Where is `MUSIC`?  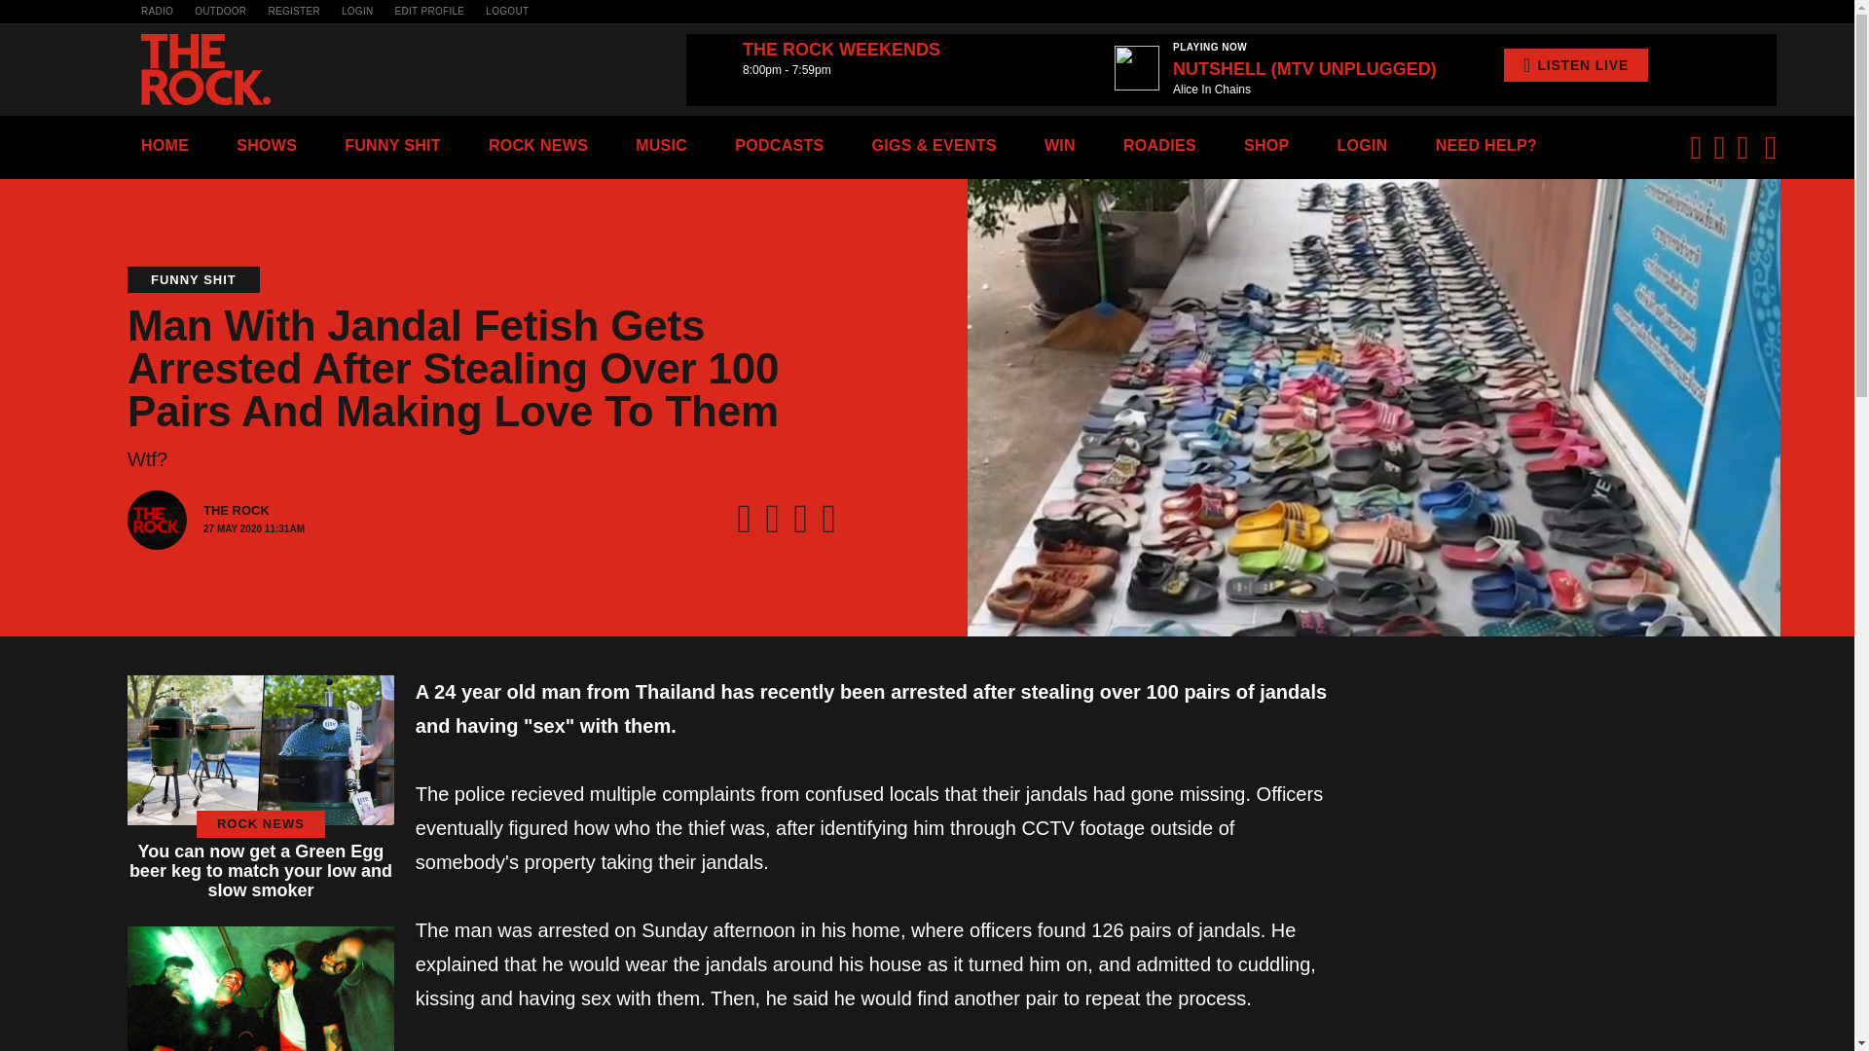 MUSIC is located at coordinates (661, 145).